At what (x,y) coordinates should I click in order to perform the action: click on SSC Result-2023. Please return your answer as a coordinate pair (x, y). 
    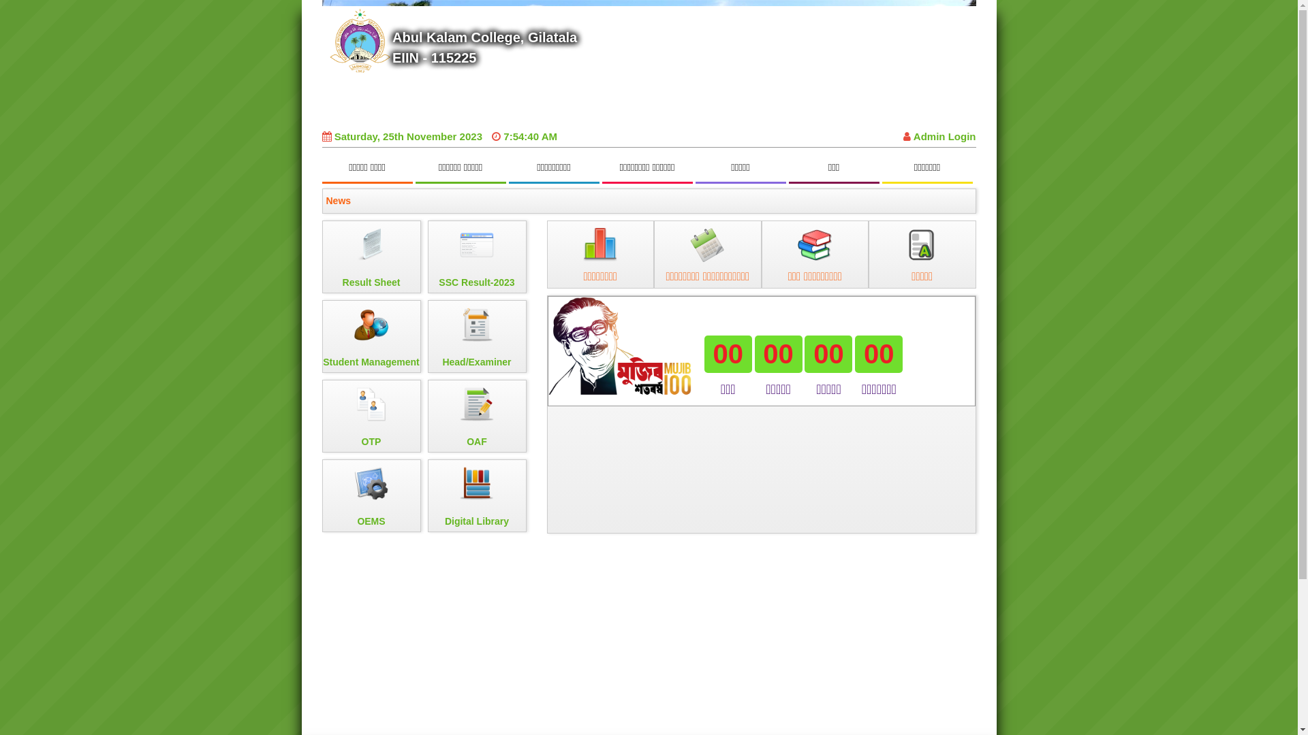
    Looking at the image, I should click on (477, 257).